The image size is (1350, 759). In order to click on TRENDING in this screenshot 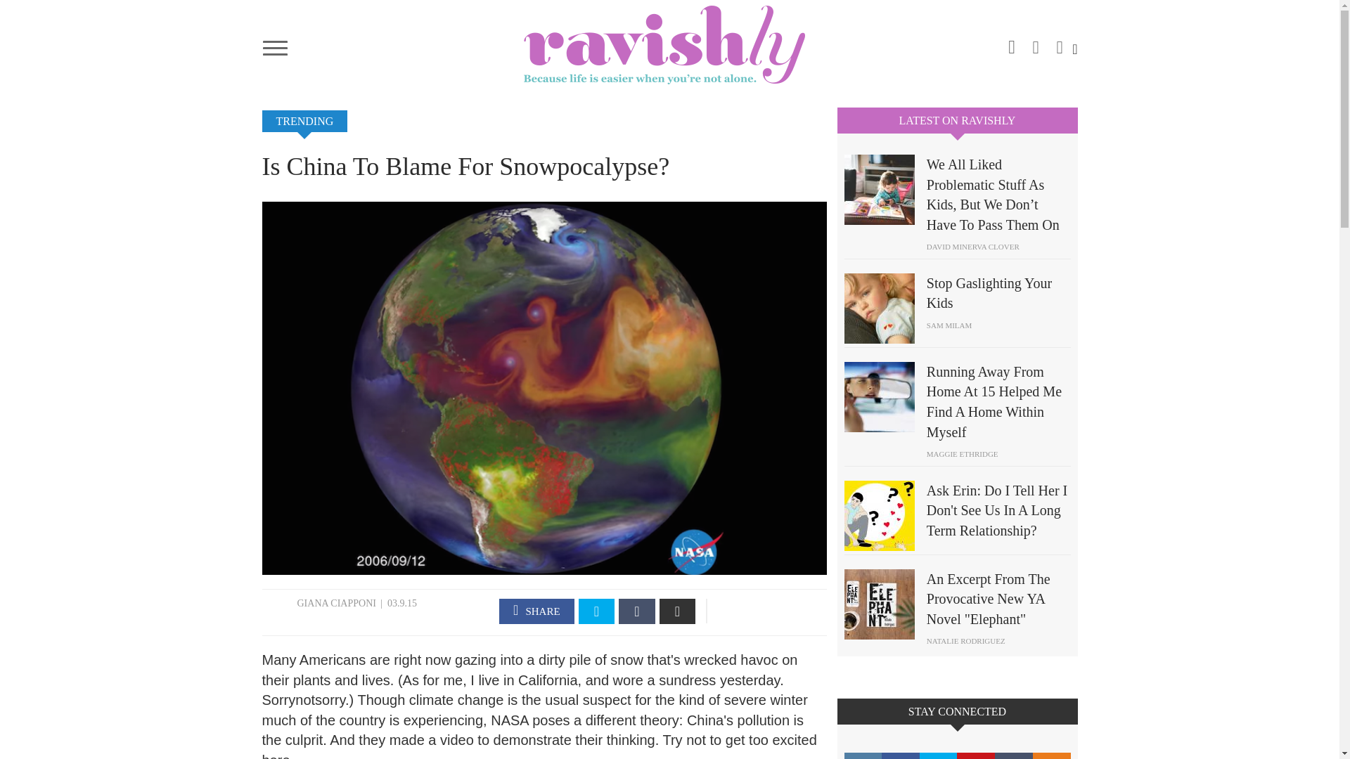, I will do `click(304, 121)`.